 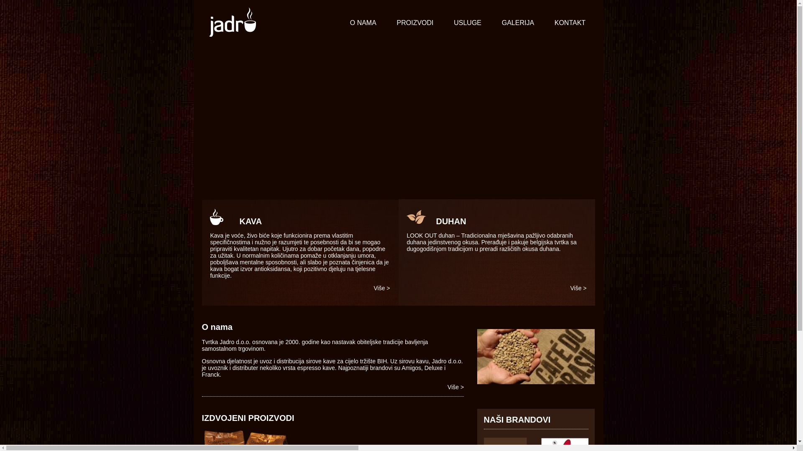 What do you see at coordinates (415, 23) in the screenshot?
I see `PROIZVODI` at bounding box center [415, 23].